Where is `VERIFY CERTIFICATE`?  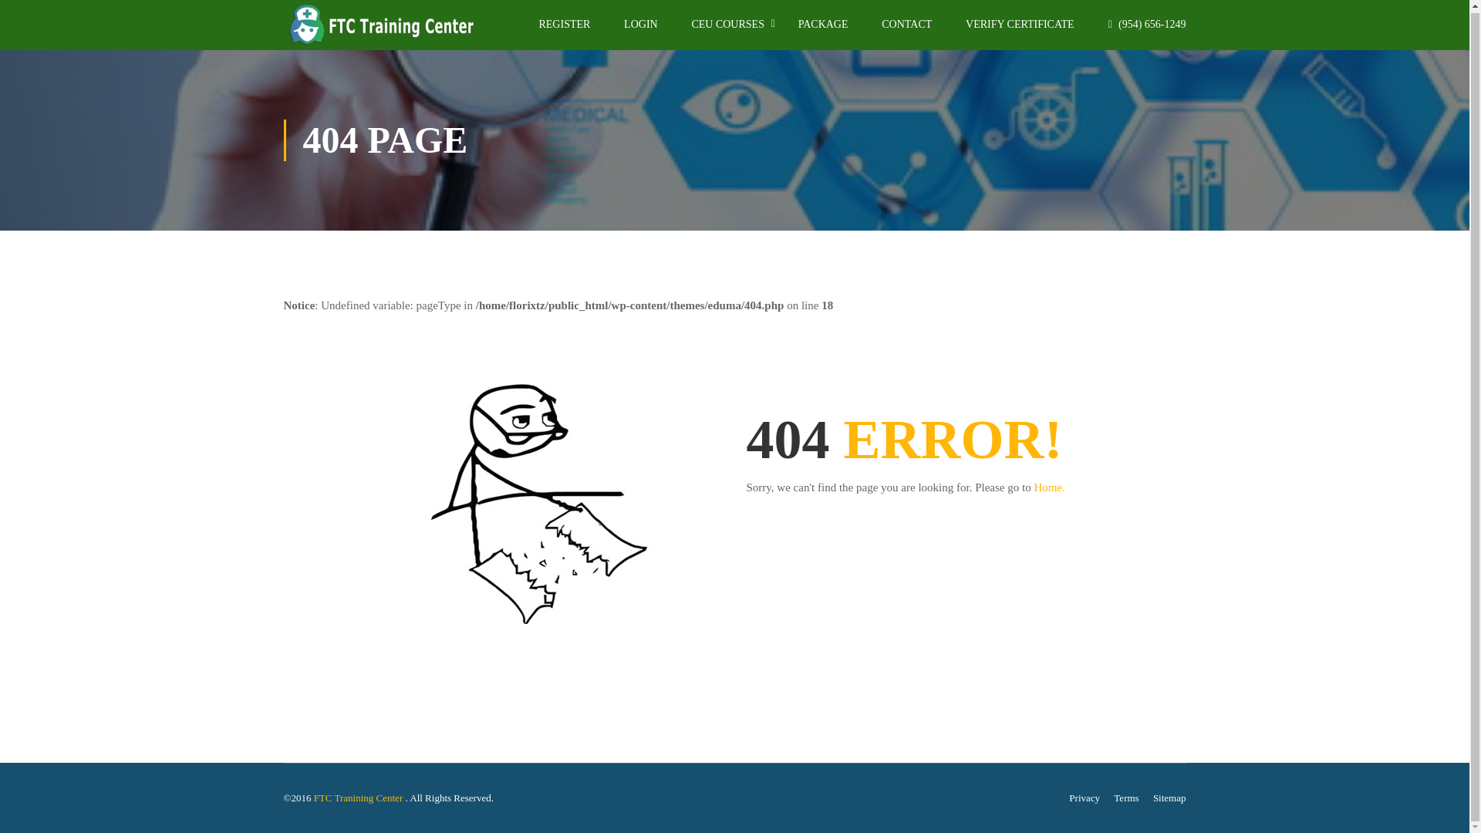 VERIFY CERTIFICATE is located at coordinates (1020, 31).